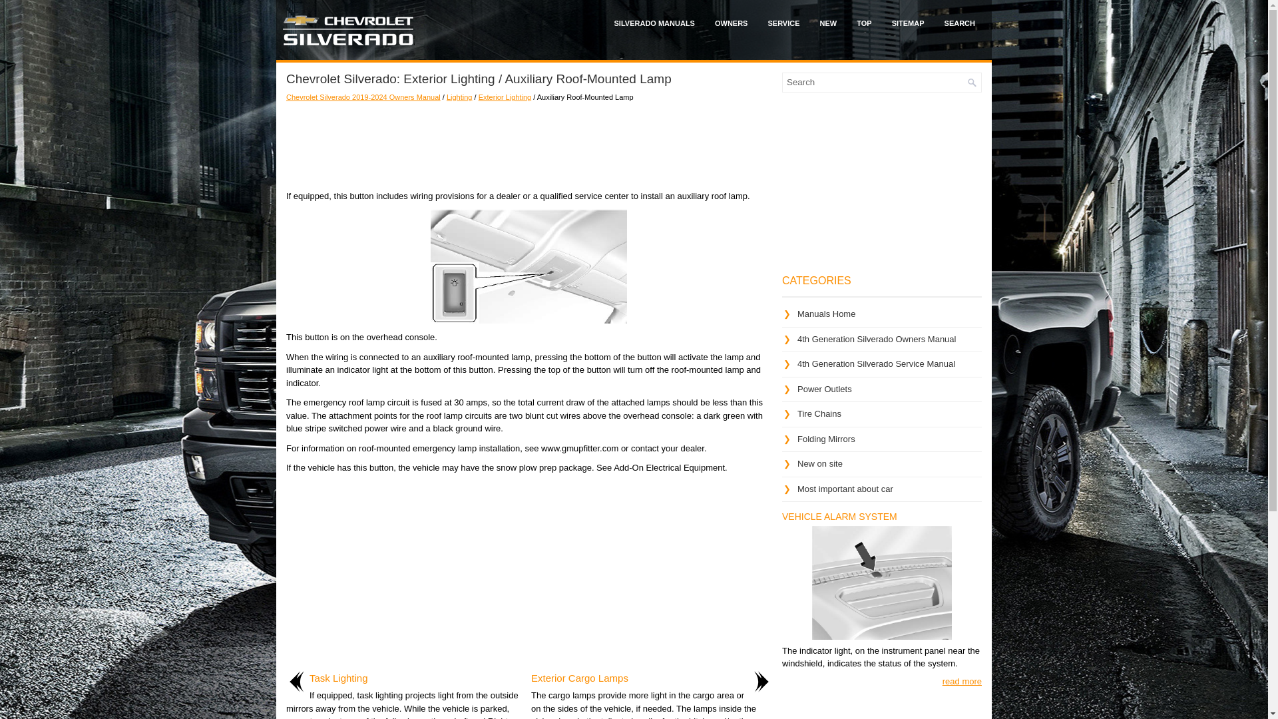 This screenshot has width=1278, height=719. What do you see at coordinates (962, 682) in the screenshot?
I see `read more` at bounding box center [962, 682].